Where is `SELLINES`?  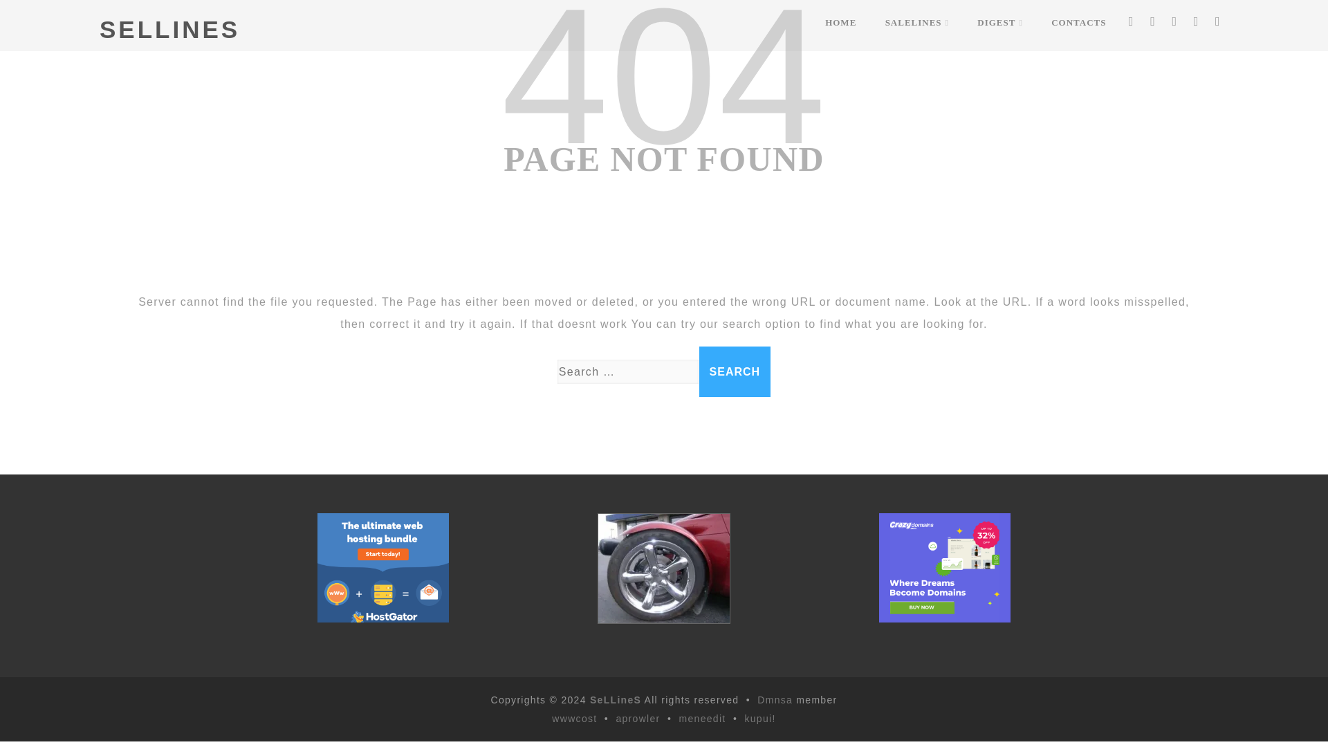
SELLINES is located at coordinates (170, 29).